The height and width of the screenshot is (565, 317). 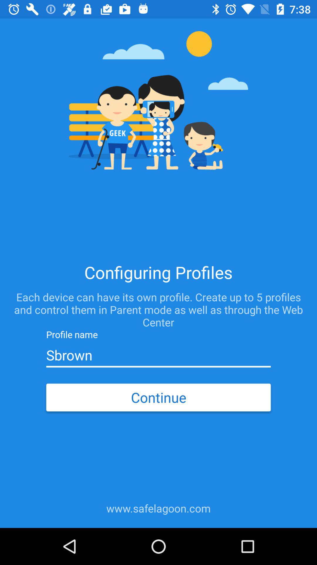 I want to click on jump until the continue icon, so click(x=158, y=397).